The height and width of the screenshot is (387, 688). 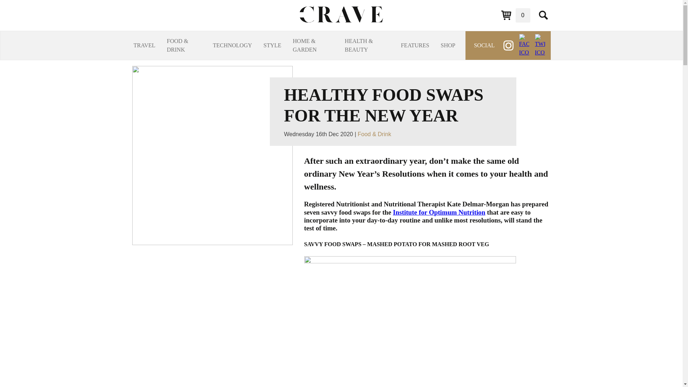 What do you see at coordinates (515, 15) in the screenshot?
I see `Cart View` at bounding box center [515, 15].